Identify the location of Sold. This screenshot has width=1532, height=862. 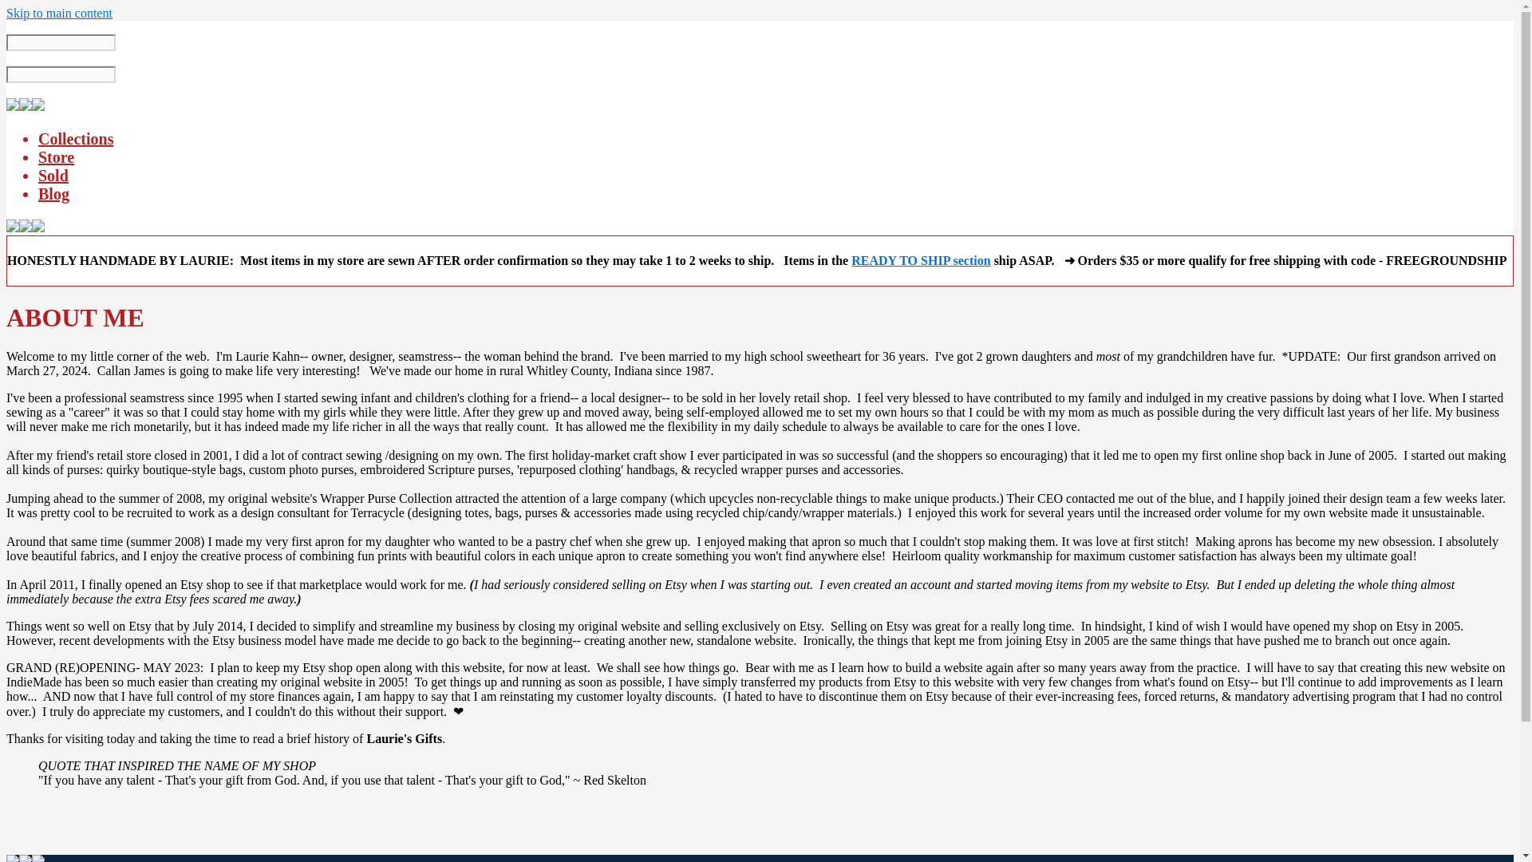
(53, 176).